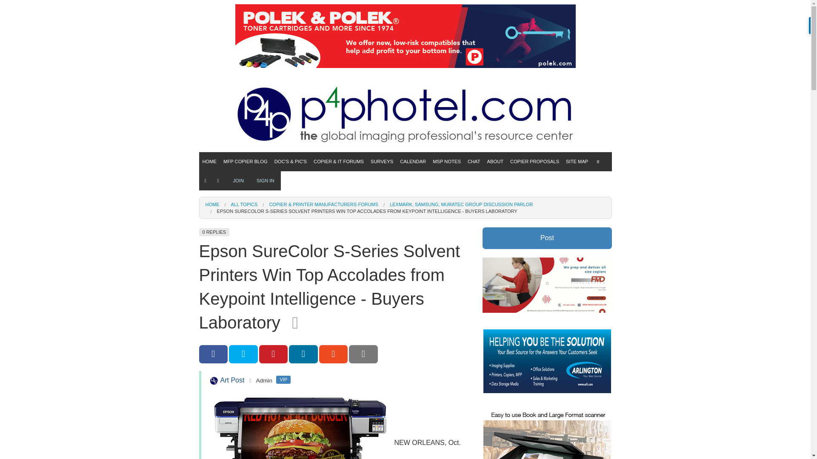 This screenshot has width=817, height=459. Describe the element at coordinates (291, 207) in the screenshot. I see `IMAGES` at that location.